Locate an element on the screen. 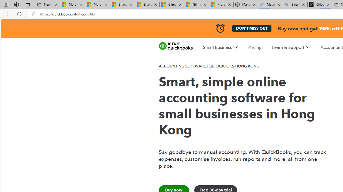  Chloe Sorvino is located at coordinates (320, 5).